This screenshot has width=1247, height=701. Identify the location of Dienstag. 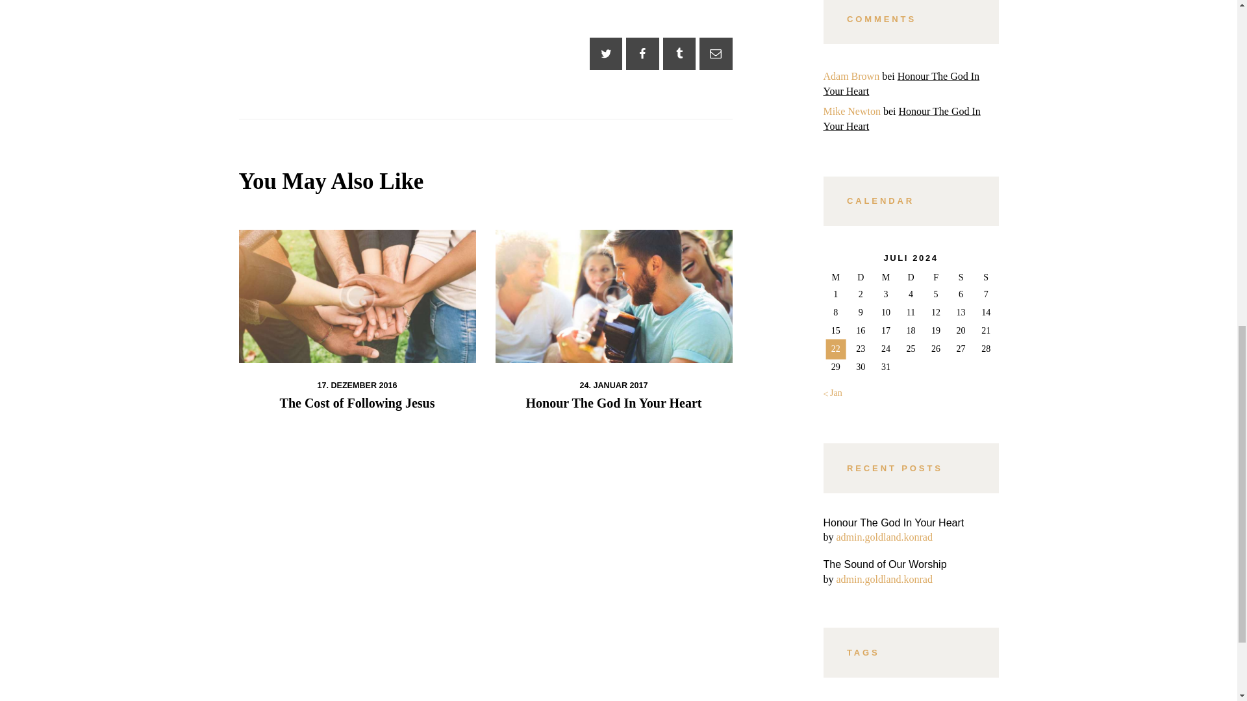
(861, 277).